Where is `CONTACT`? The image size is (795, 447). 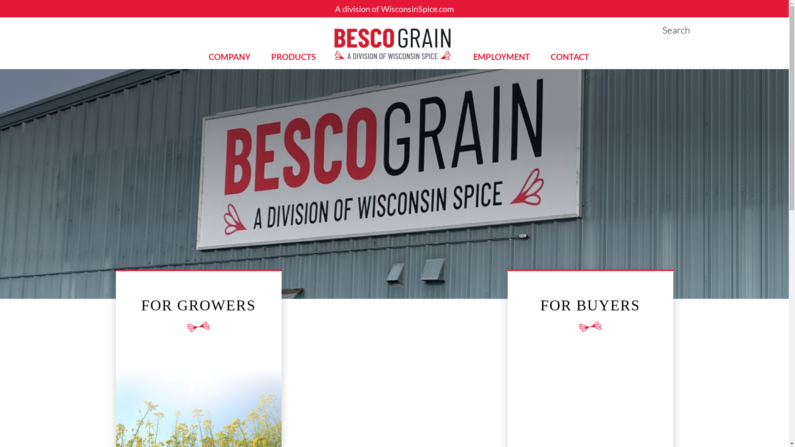
CONTACT is located at coordinates (570, 57).